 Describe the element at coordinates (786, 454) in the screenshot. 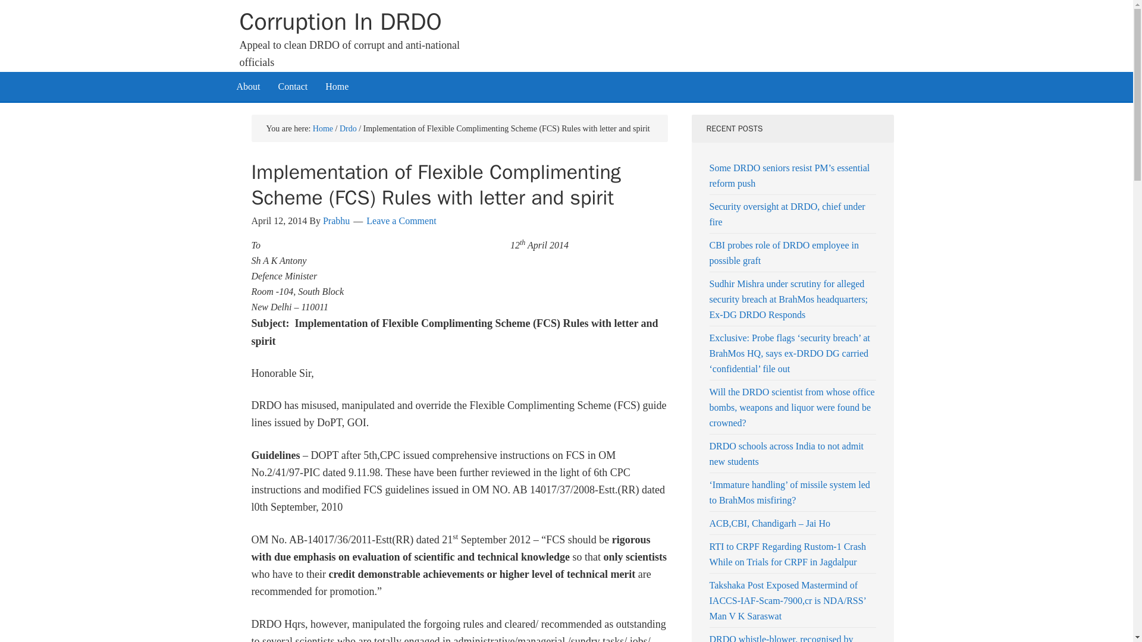

I see `DRDO schools across India to not admit new students` at that location.